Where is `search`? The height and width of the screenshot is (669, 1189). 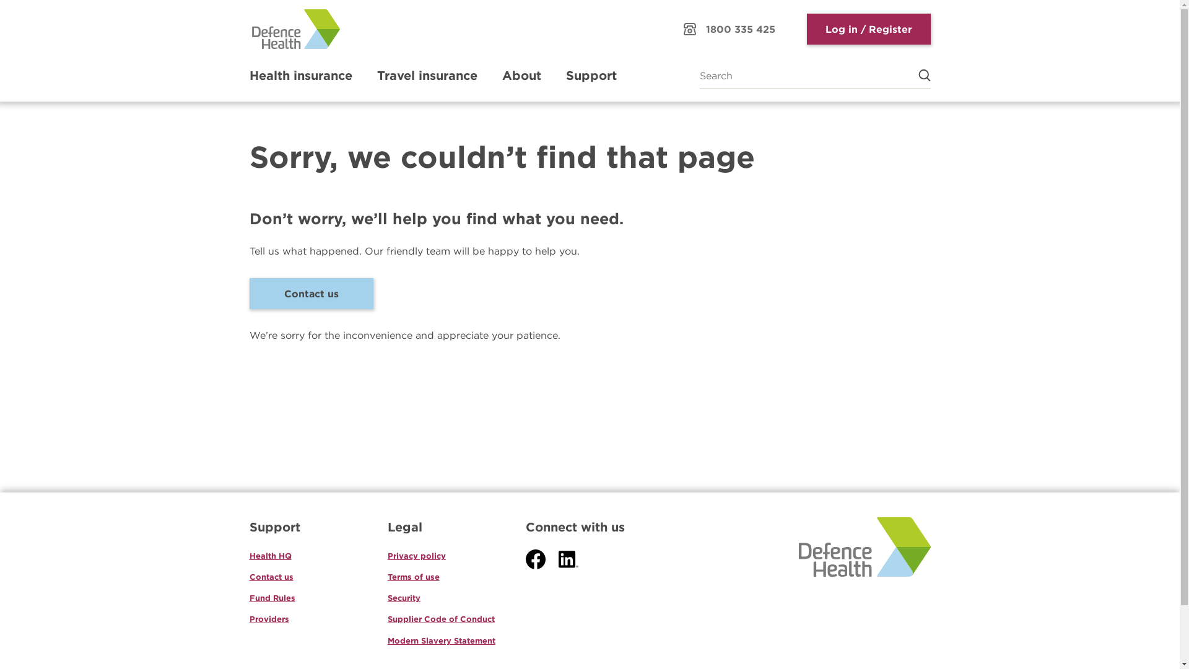
search is located at coordinates (918, 76).